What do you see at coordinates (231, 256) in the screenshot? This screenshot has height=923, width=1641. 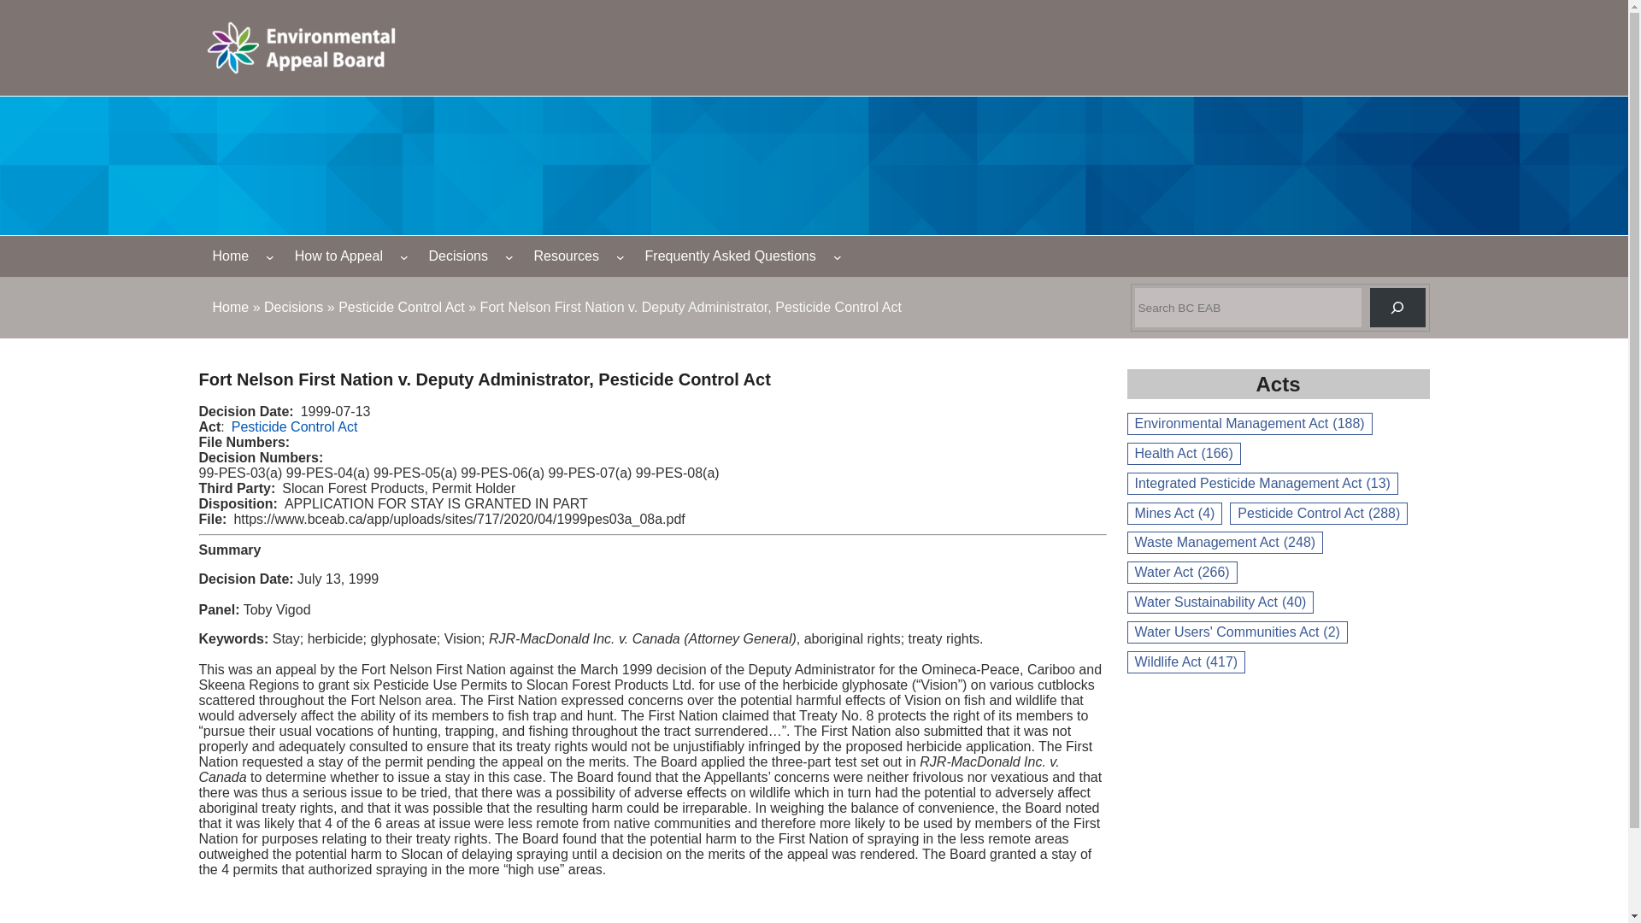 I see `Home` at bounding box center [231, 256].